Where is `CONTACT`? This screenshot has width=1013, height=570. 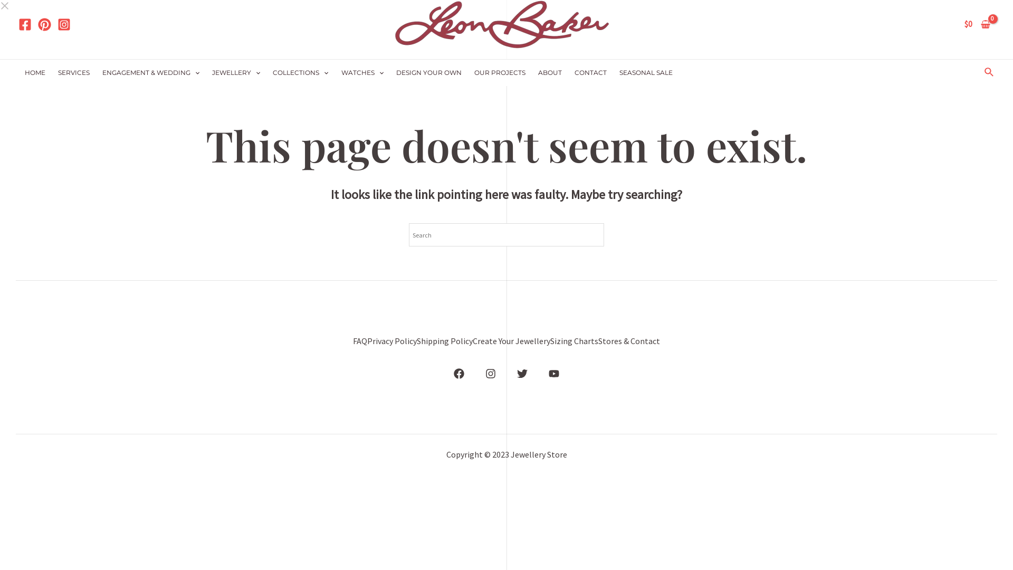 CONTACT is located at coordinates (591, 73).